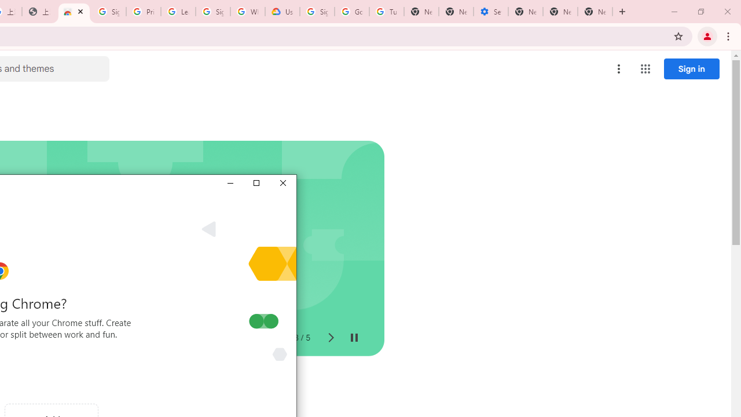 Image resolution: width=741 pixels, height=417 pixels. What do you see at coordinates (491, 12) in the screenshot?
I see `Settings - Addresses and more` at bounding box center [491, 12].